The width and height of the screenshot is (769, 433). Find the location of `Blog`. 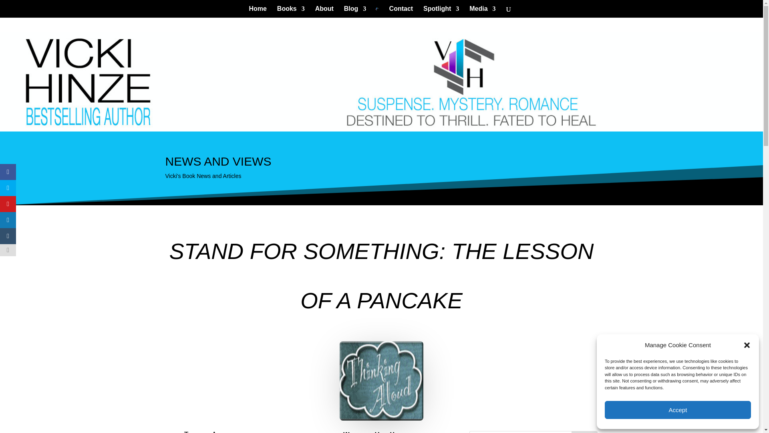

Blog is located at coordinates (355, 12).